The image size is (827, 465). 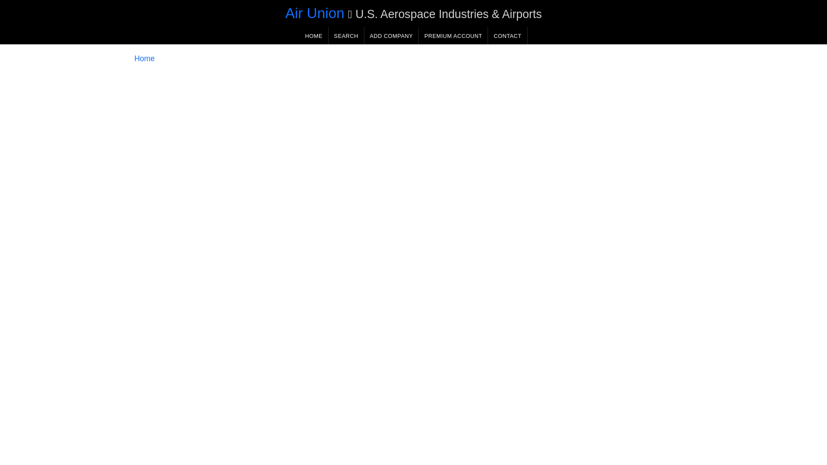 I want to click on Search in this webseite., so click(x=346, y=35).